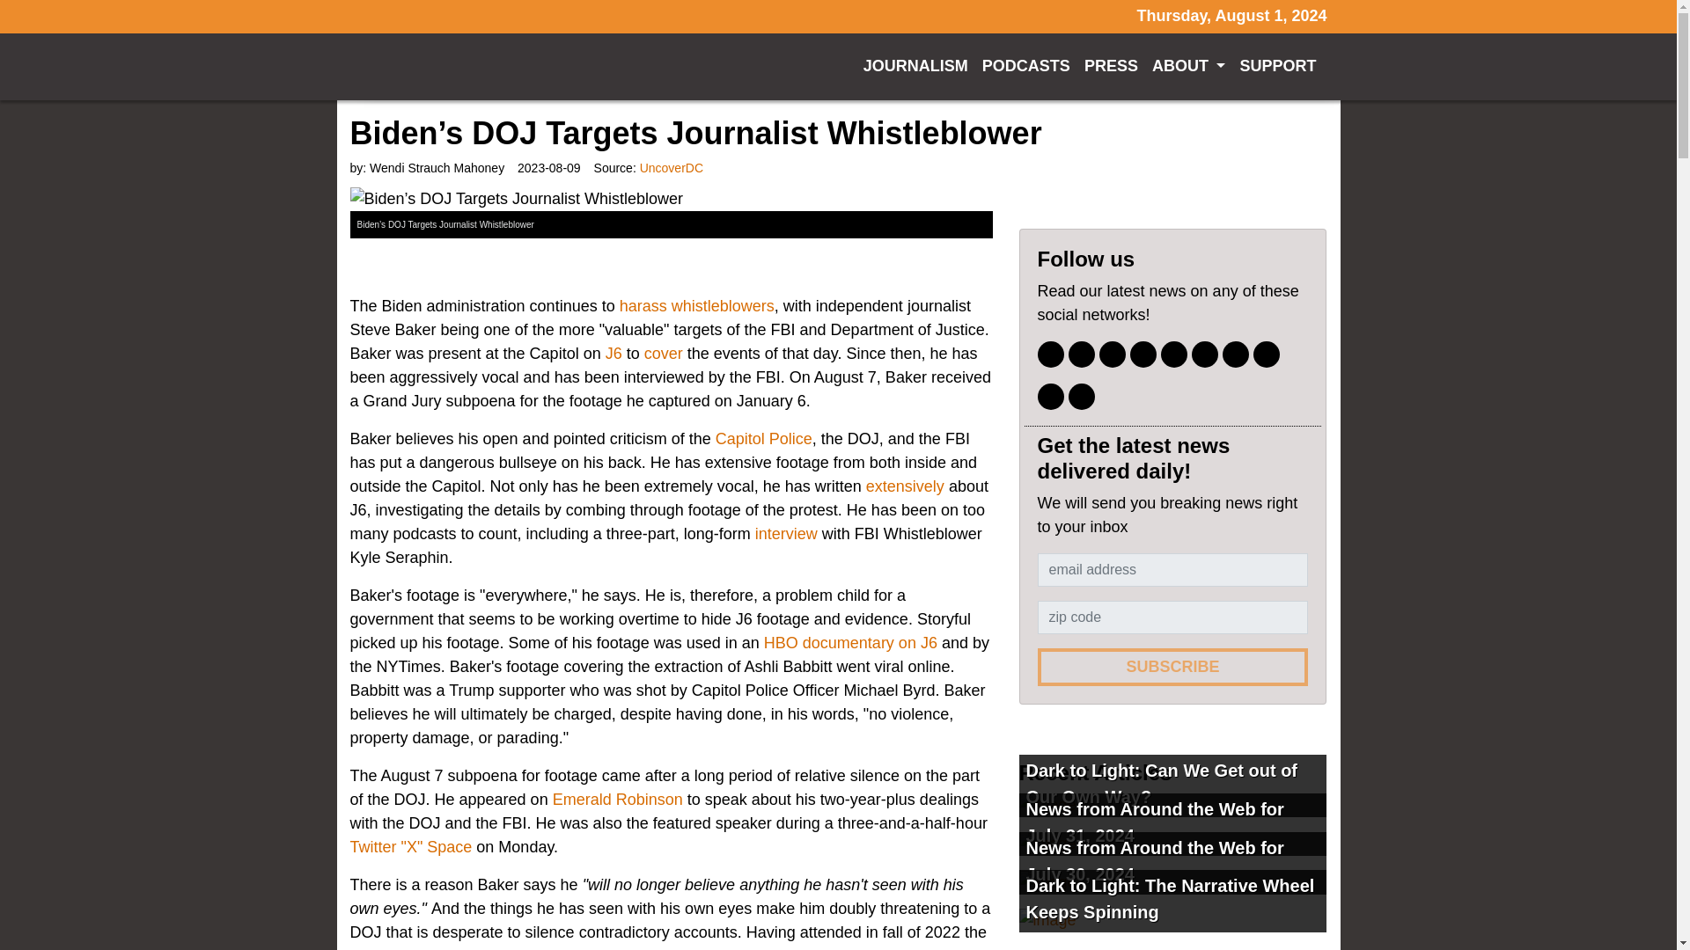 The image size is (1690, 950). I want to click on harass whistleblowers, so click(697, 306).